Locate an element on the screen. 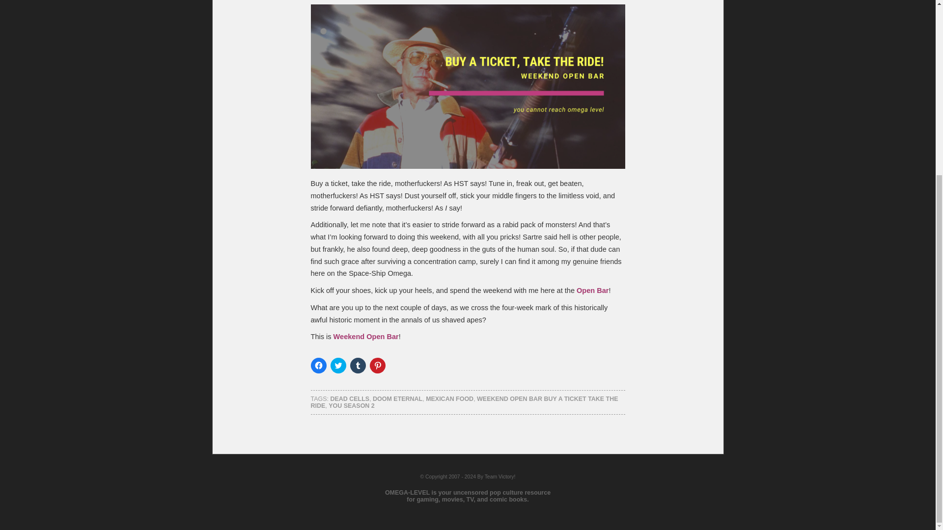 This screenshot has height=530, width=943. DEAD CELLS is located at coordinates (350, 398).